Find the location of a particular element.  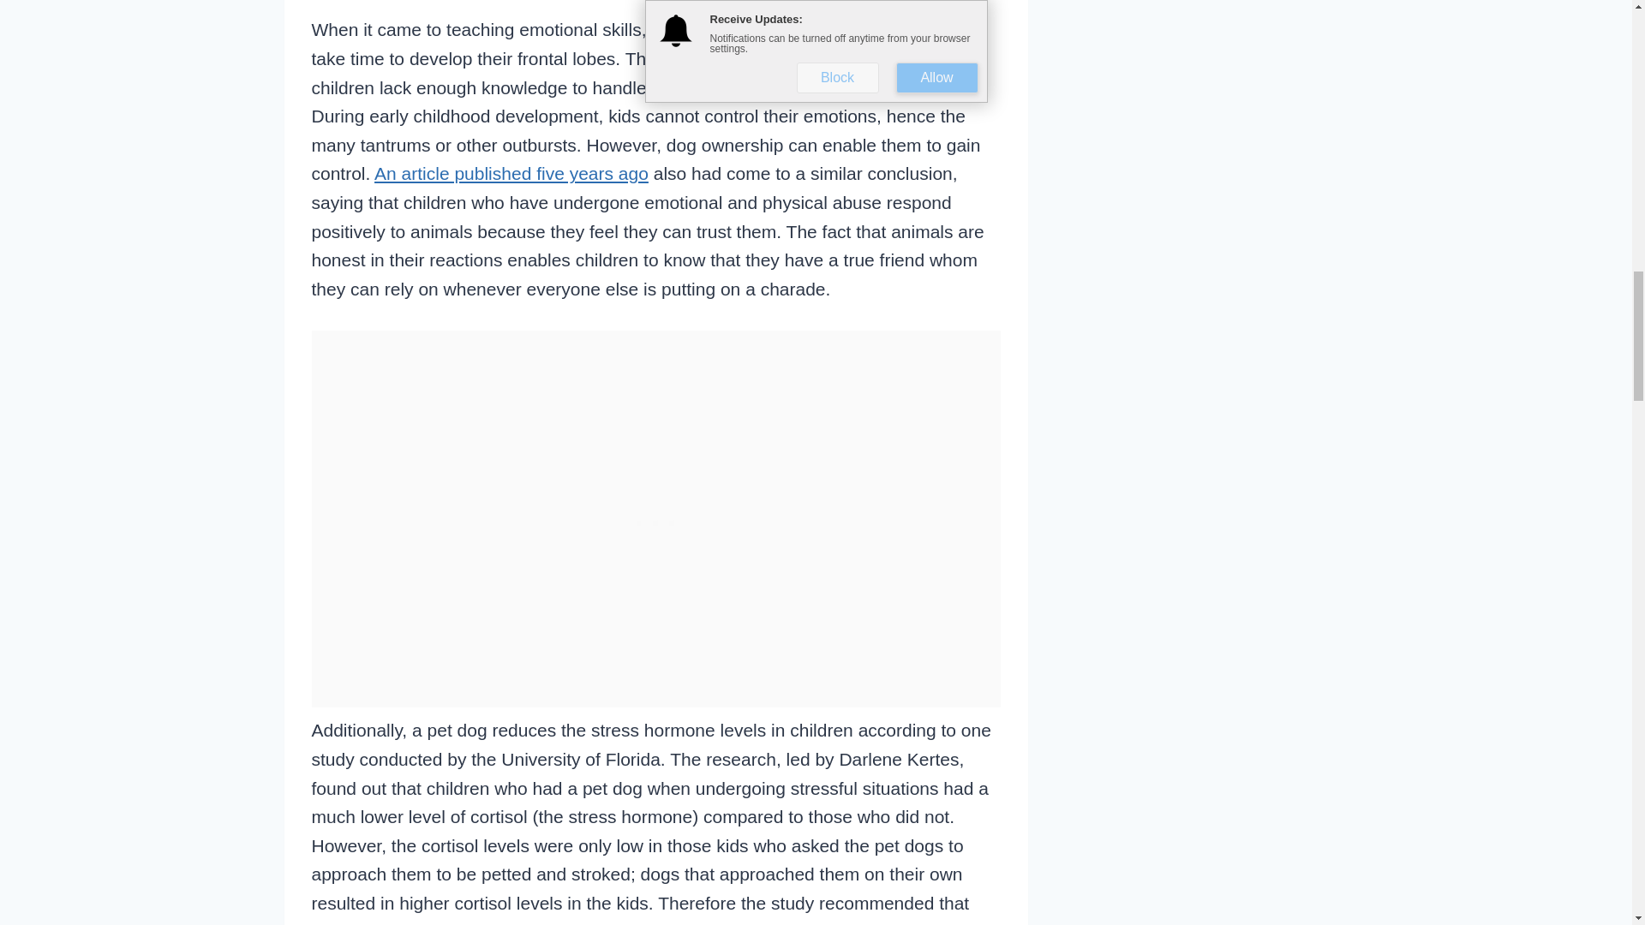

An article published five years ago is located at coordinates (511, 173).